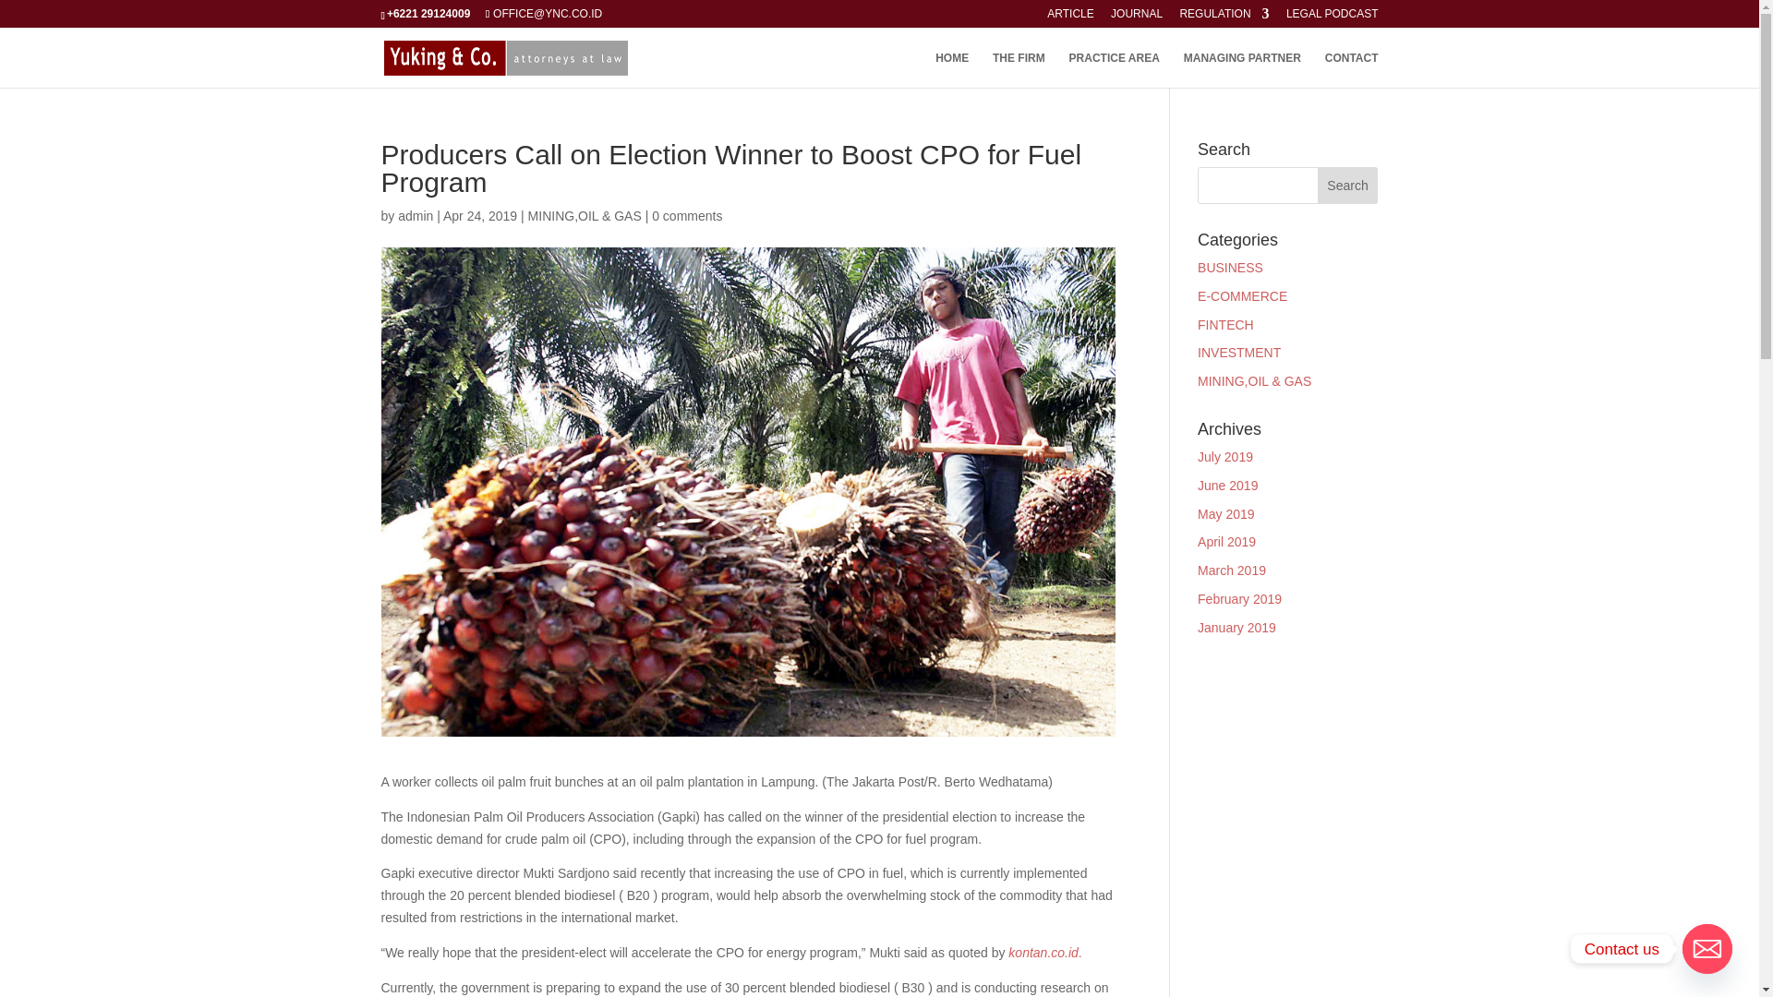 The width and height of the screenshot is (1773, 997). I want to click on admin, so click(415, 215).